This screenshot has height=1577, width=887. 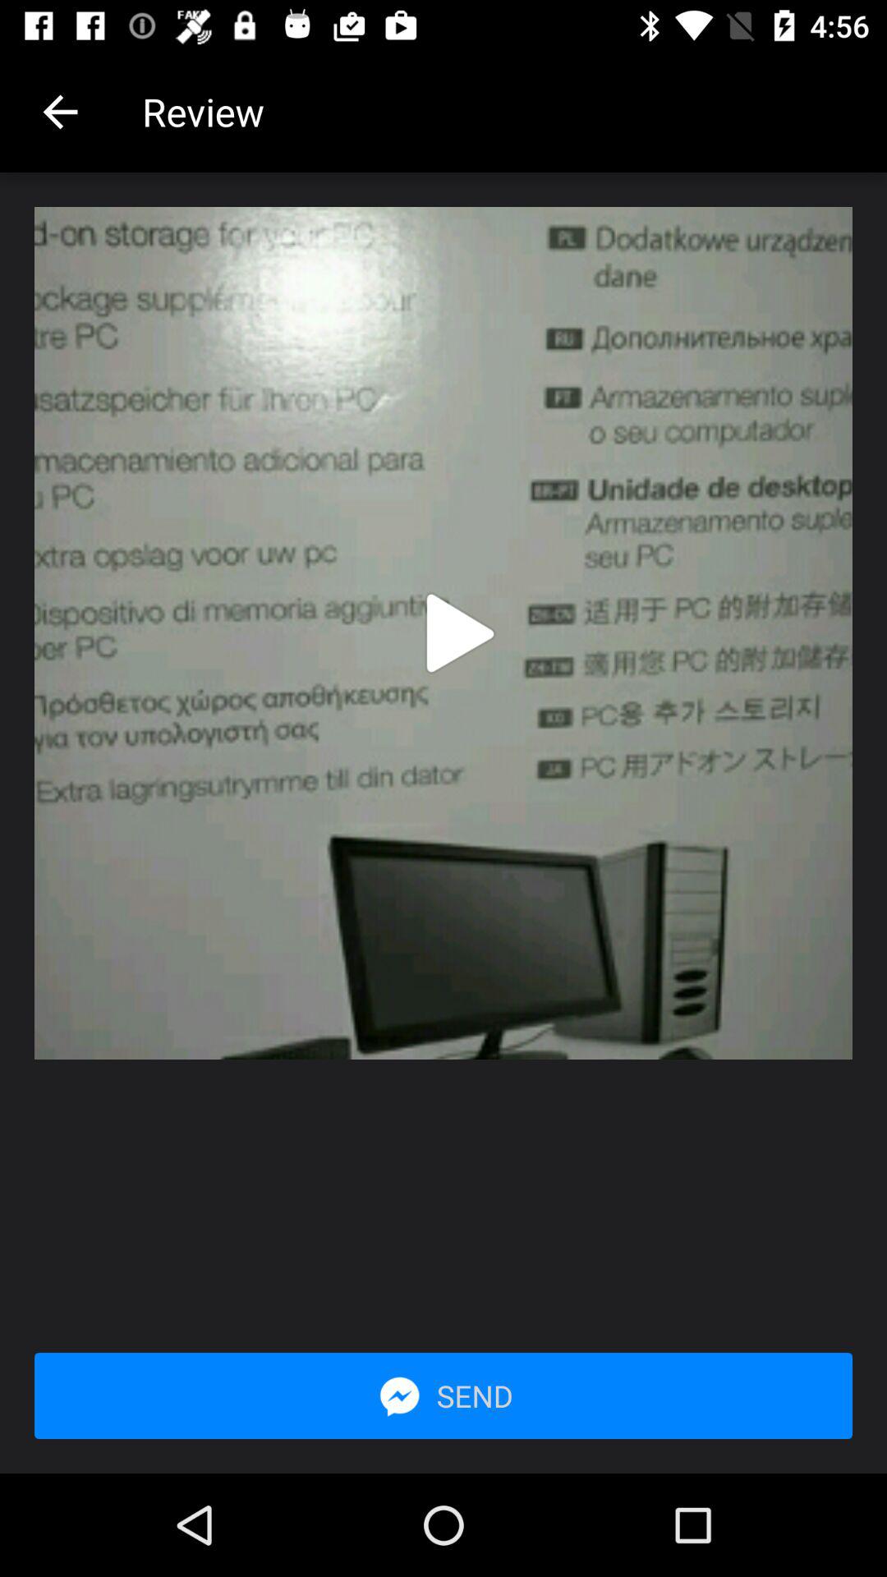 What do you see at coordinates (60, 112) in the screenshot?
I see `tap the item next to review app` at bounding box center [60, 112].